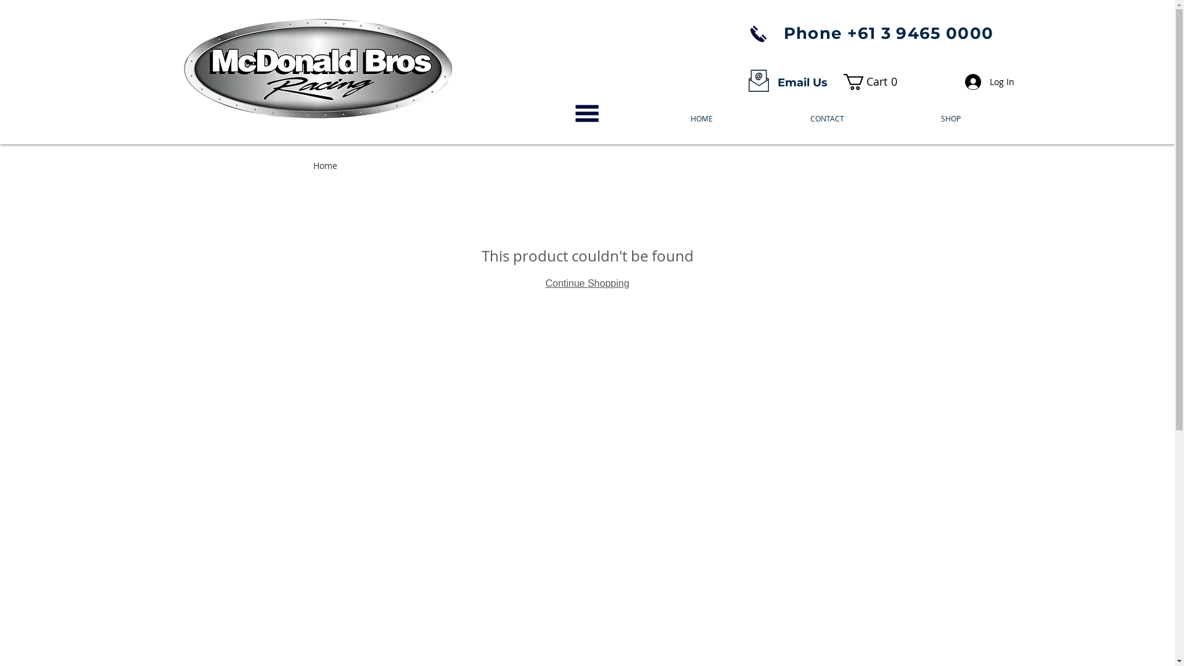  Describe the element at coordinates (951, 118) in the screenshot. I see `SHOP` at that location.